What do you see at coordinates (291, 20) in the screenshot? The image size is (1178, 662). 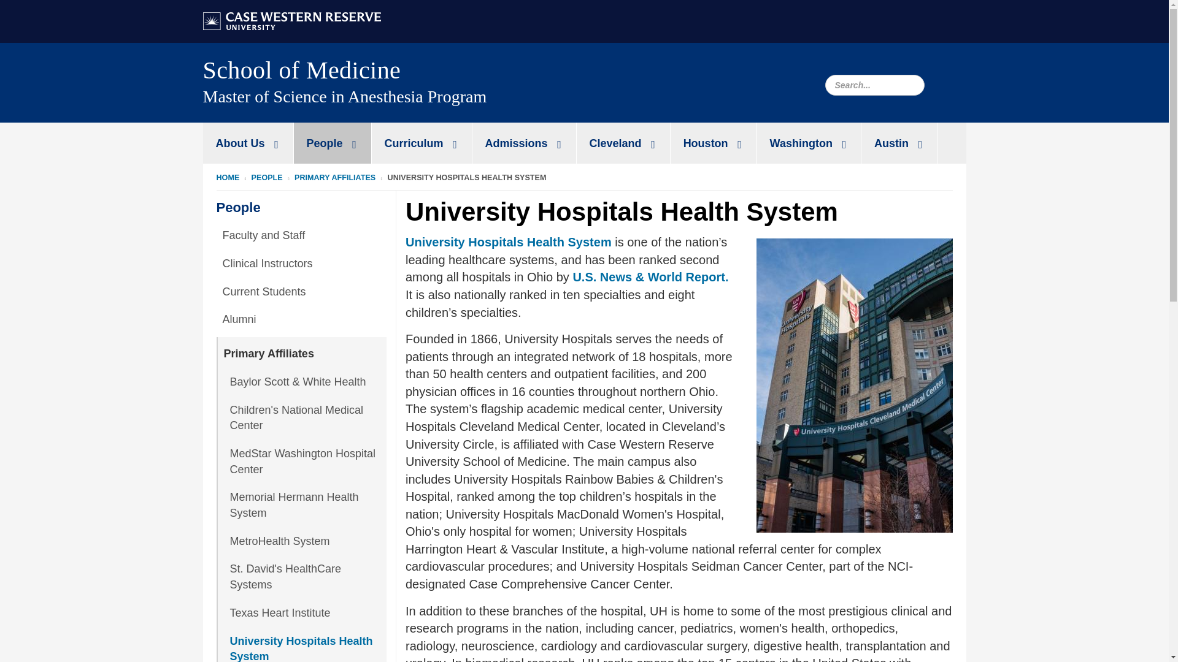 I see `Go to case.edu` at bounding box center [291, 20].